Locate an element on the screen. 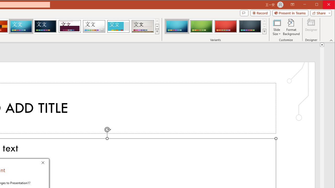 This screenshot has height=188, width=335. Circuit Variant 4 is located at coordinates (250, 26).